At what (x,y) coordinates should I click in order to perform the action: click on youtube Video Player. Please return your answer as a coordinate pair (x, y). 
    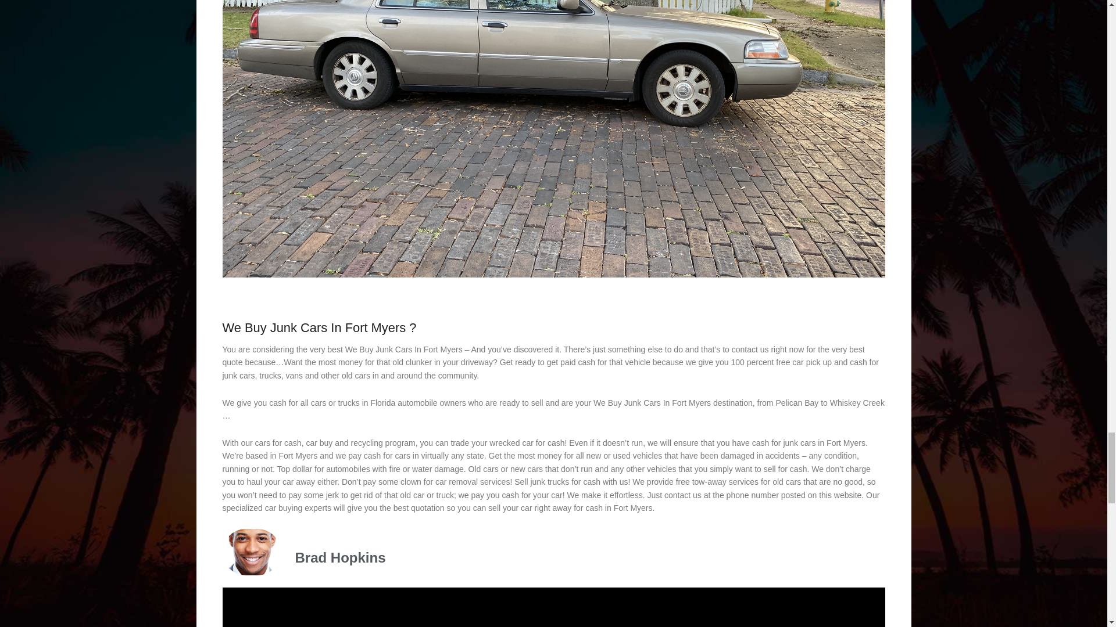
    Looking at the image, I should click on (553, 607).